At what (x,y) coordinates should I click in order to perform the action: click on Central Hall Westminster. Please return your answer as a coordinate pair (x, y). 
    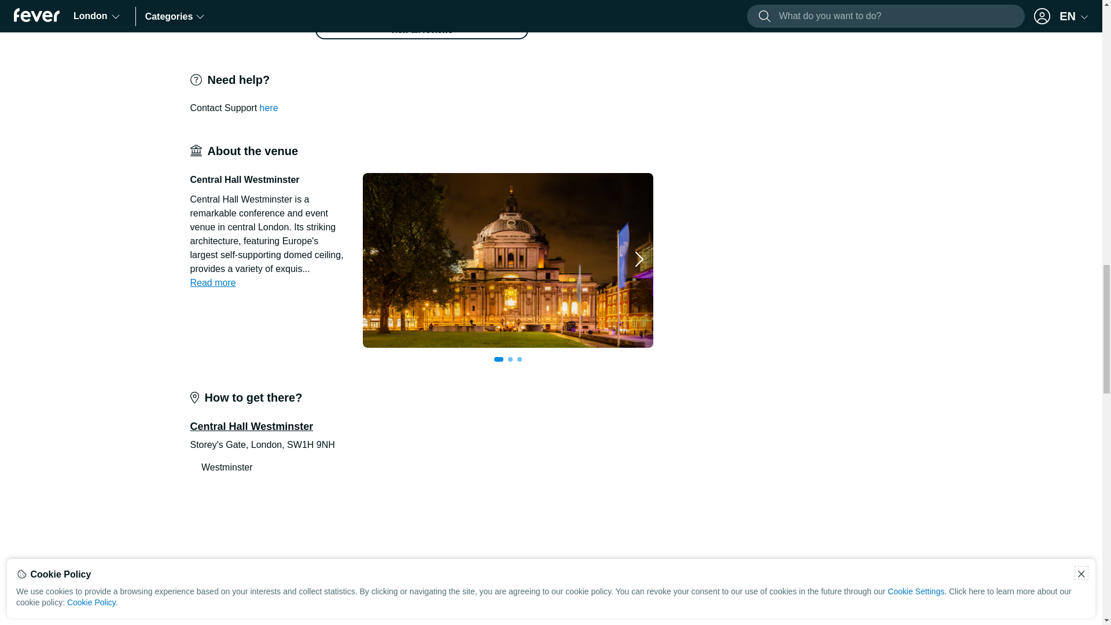
    Looking at the image, I should click on (508, 260).